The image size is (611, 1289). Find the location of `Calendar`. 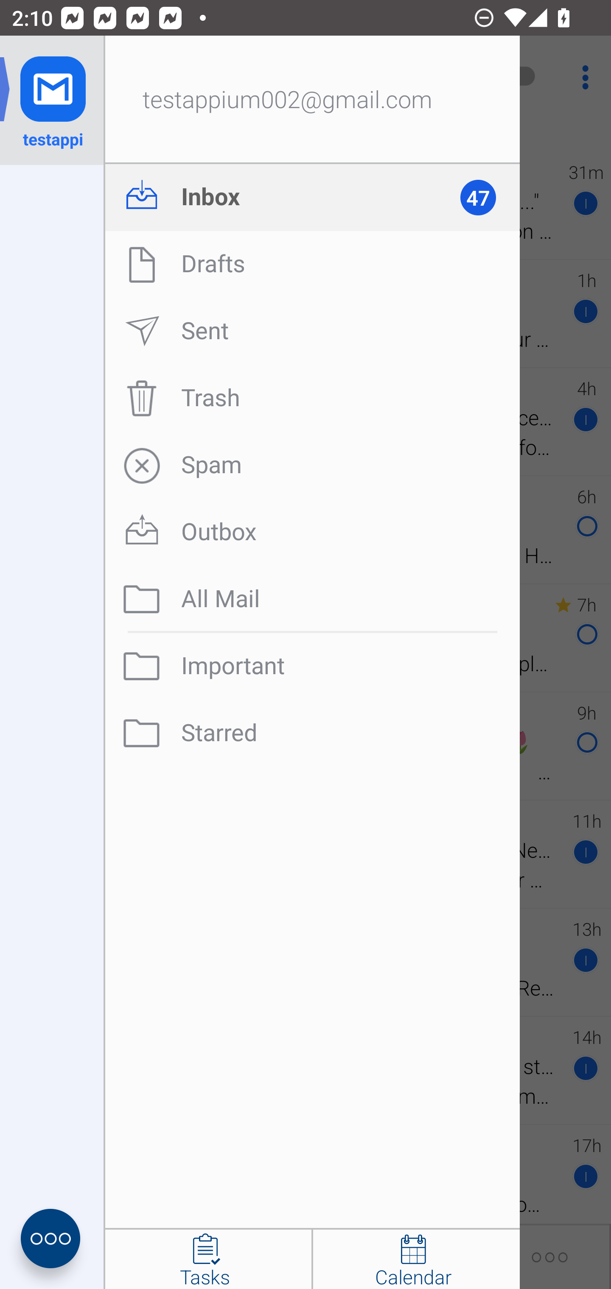

Calendar is located at coordinates (416, 1259).